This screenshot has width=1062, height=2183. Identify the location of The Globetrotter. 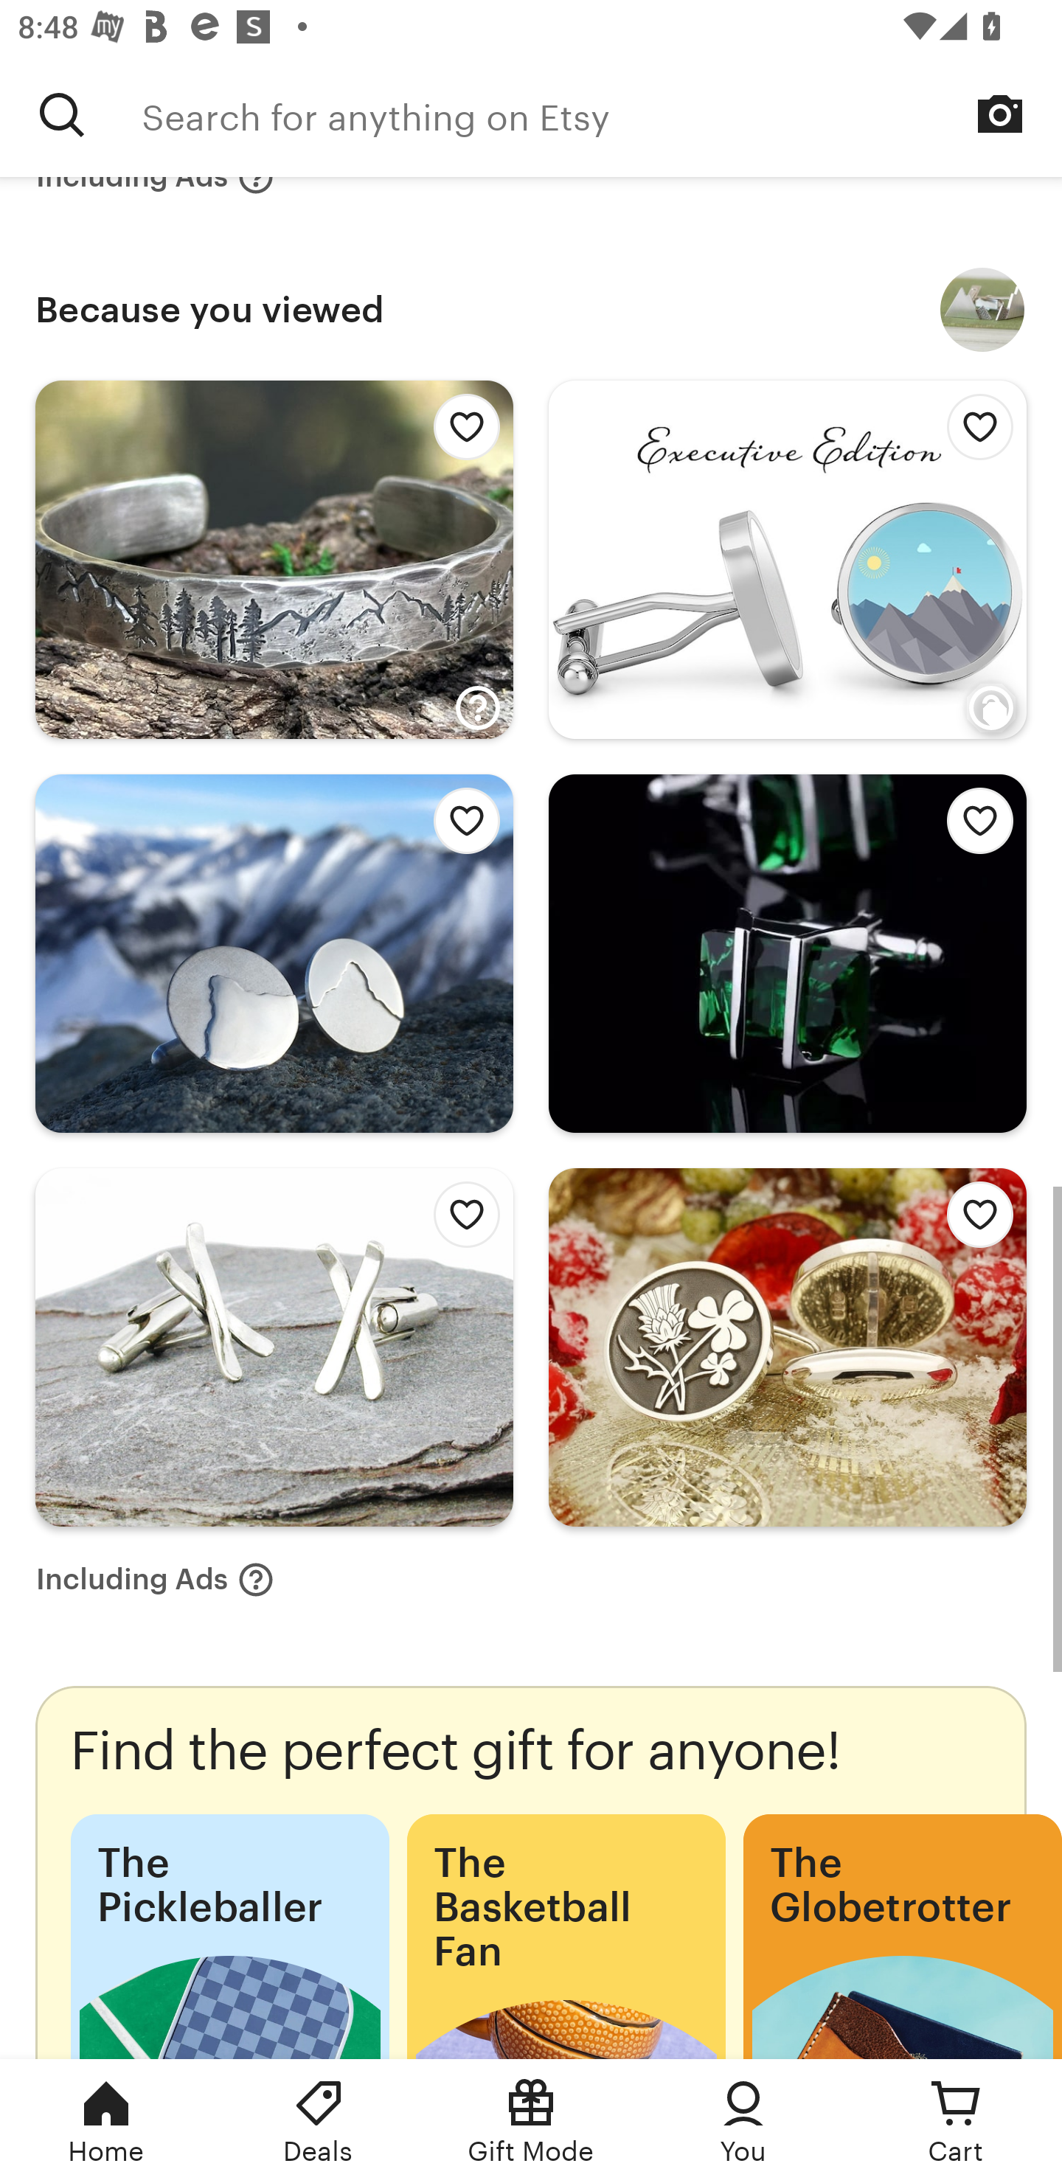
(903, 1936).